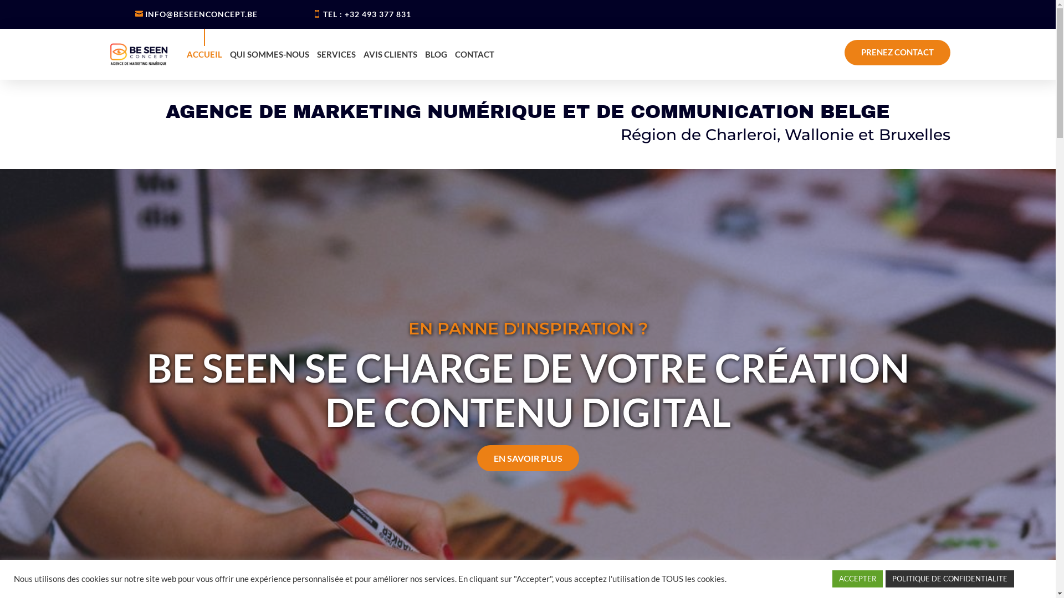 The image size is (1064, 598). I want to click on EN PANNE D'INSPIRATION ?, so click(528, 362).